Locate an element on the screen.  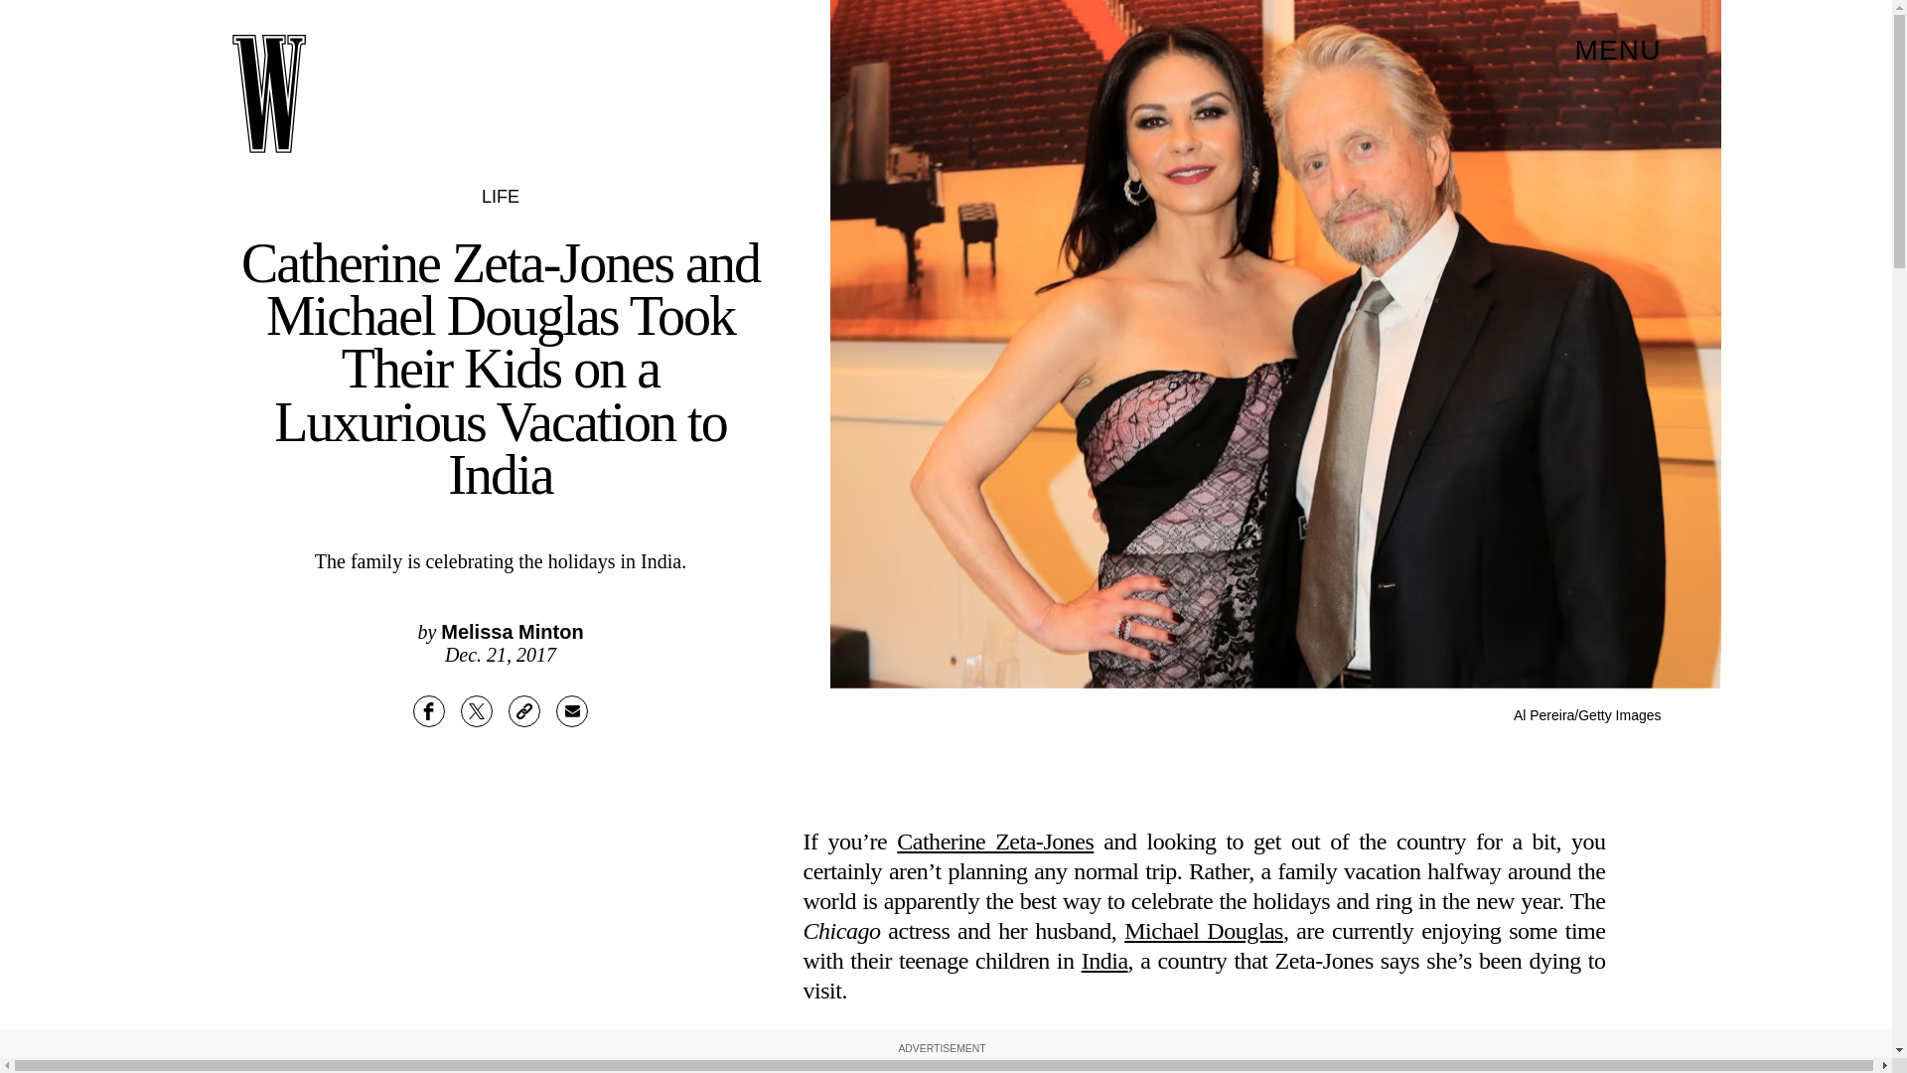
Post is located at coordinates (477, 711).